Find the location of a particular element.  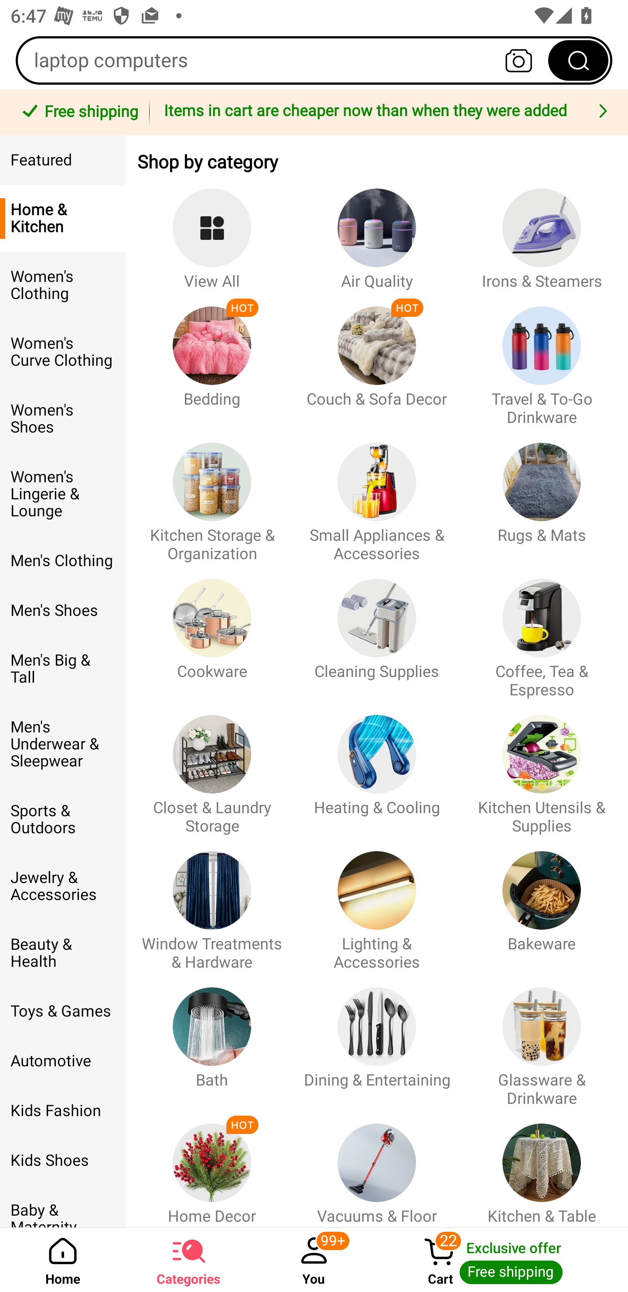

Heating & Cooling is located at coordinates (377, 767).